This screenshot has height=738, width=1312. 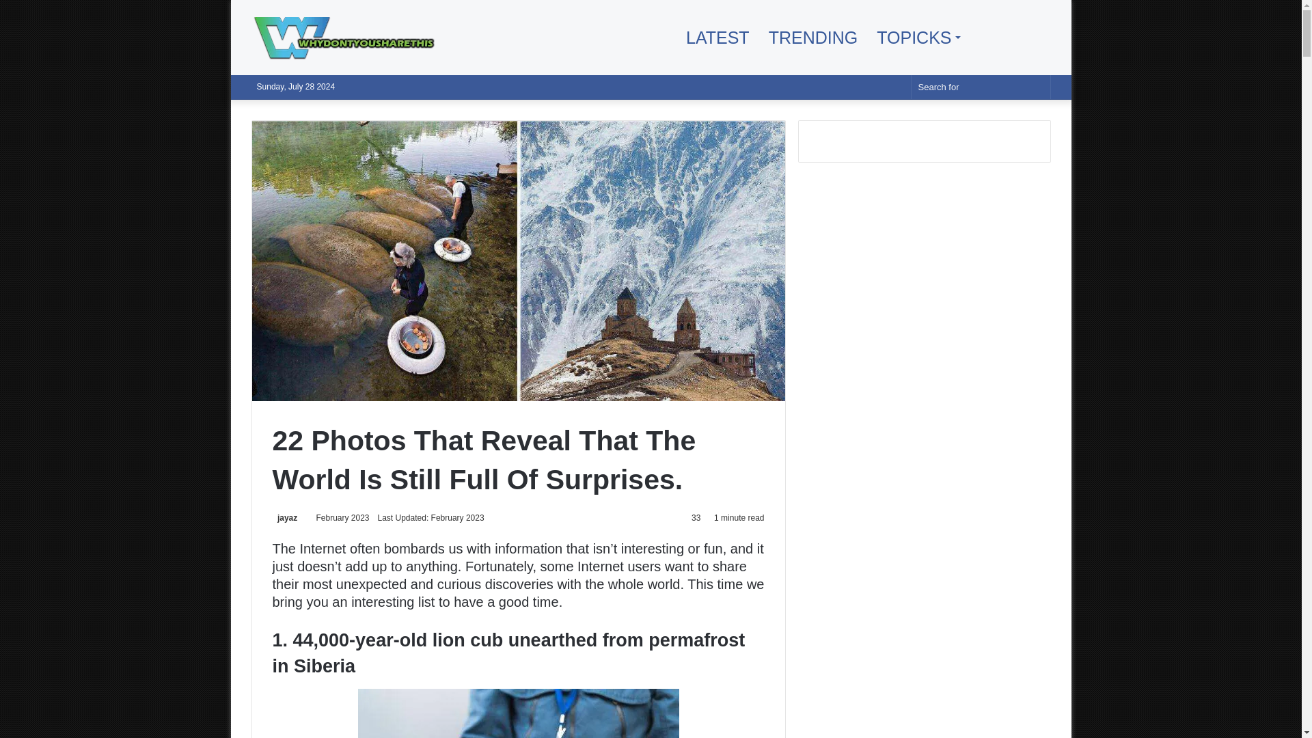 I want to click on Search for, so click(x=981, y=87).